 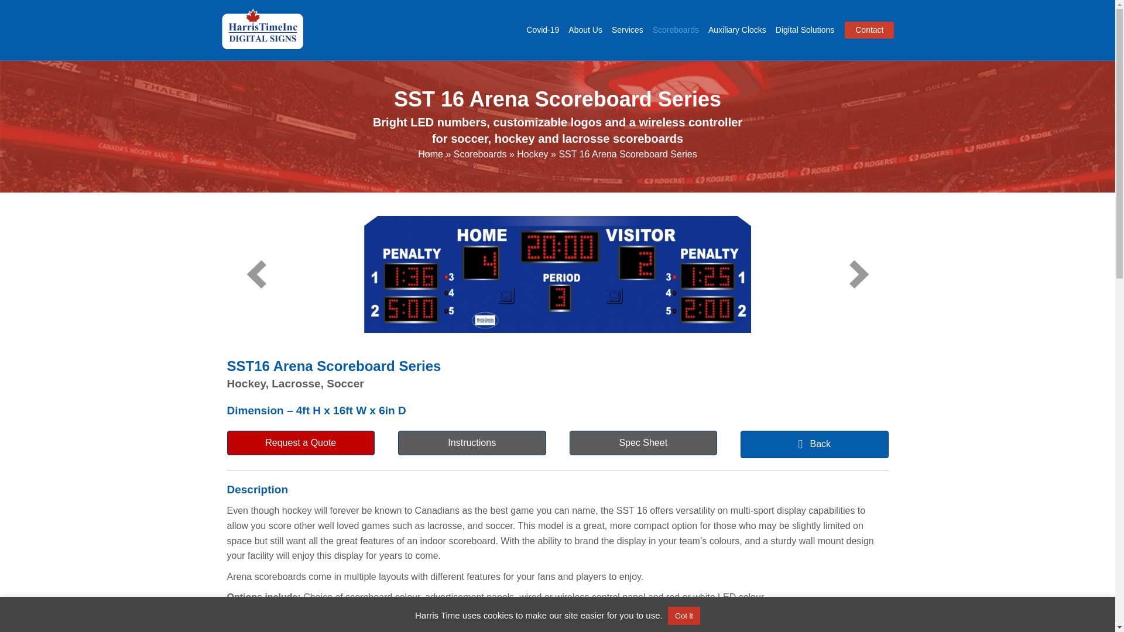 What do you see at coordinates (676, 30) in the screenshot?
I see `Scoreboards` at bounding box center [676, 30].